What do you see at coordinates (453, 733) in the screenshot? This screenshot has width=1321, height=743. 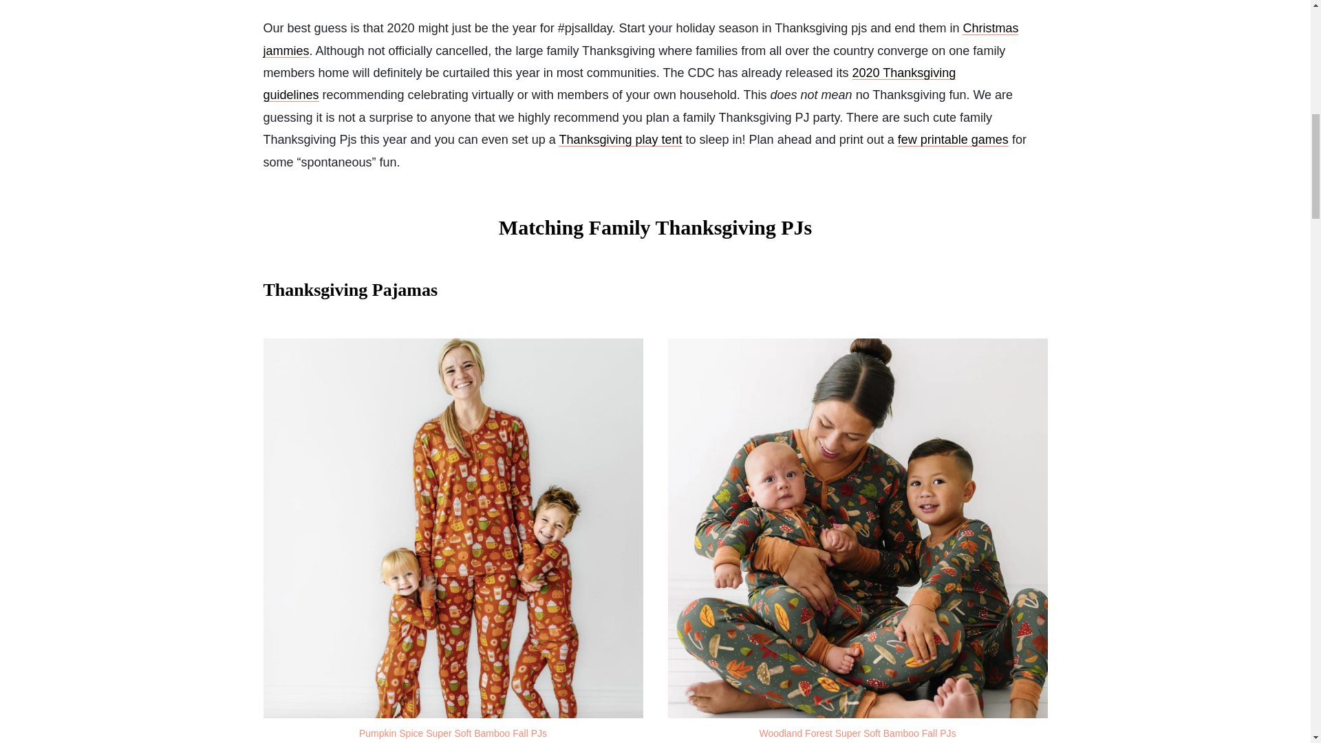 I see `Pumpkin Spice Super Soft Bamboo Fall PJs` at bounding box center [453, 733].